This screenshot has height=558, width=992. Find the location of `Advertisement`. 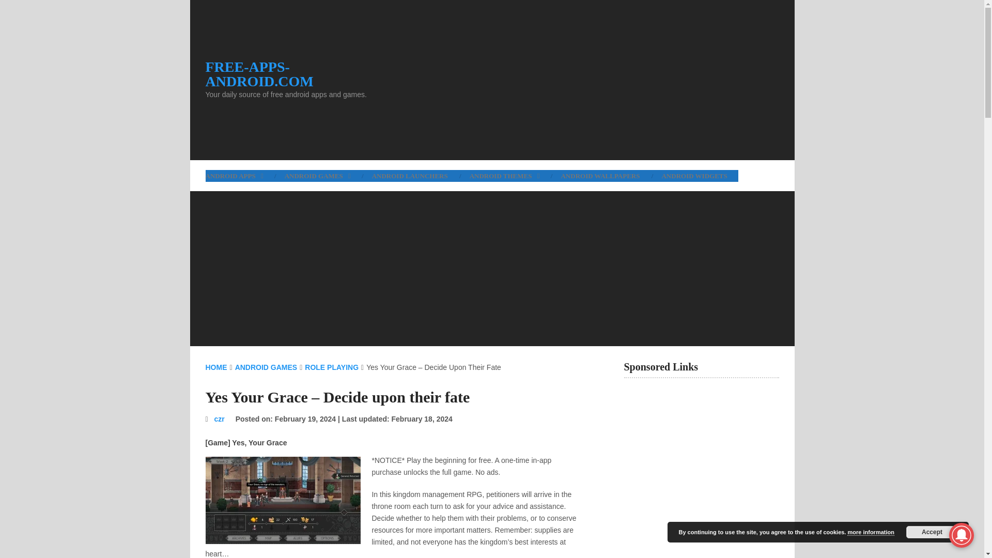

Advertisement is located at coordinates (588, 80).